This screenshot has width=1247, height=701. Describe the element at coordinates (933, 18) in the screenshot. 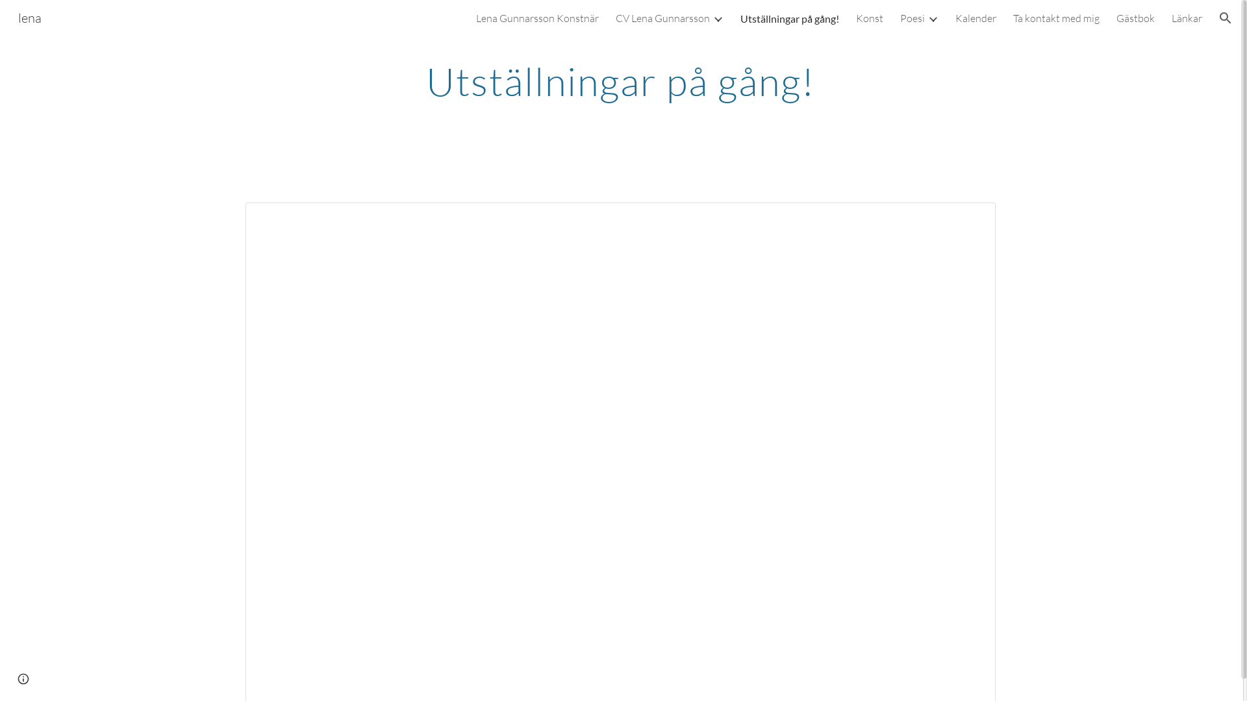

I see `Expand/Collapse` at that location.